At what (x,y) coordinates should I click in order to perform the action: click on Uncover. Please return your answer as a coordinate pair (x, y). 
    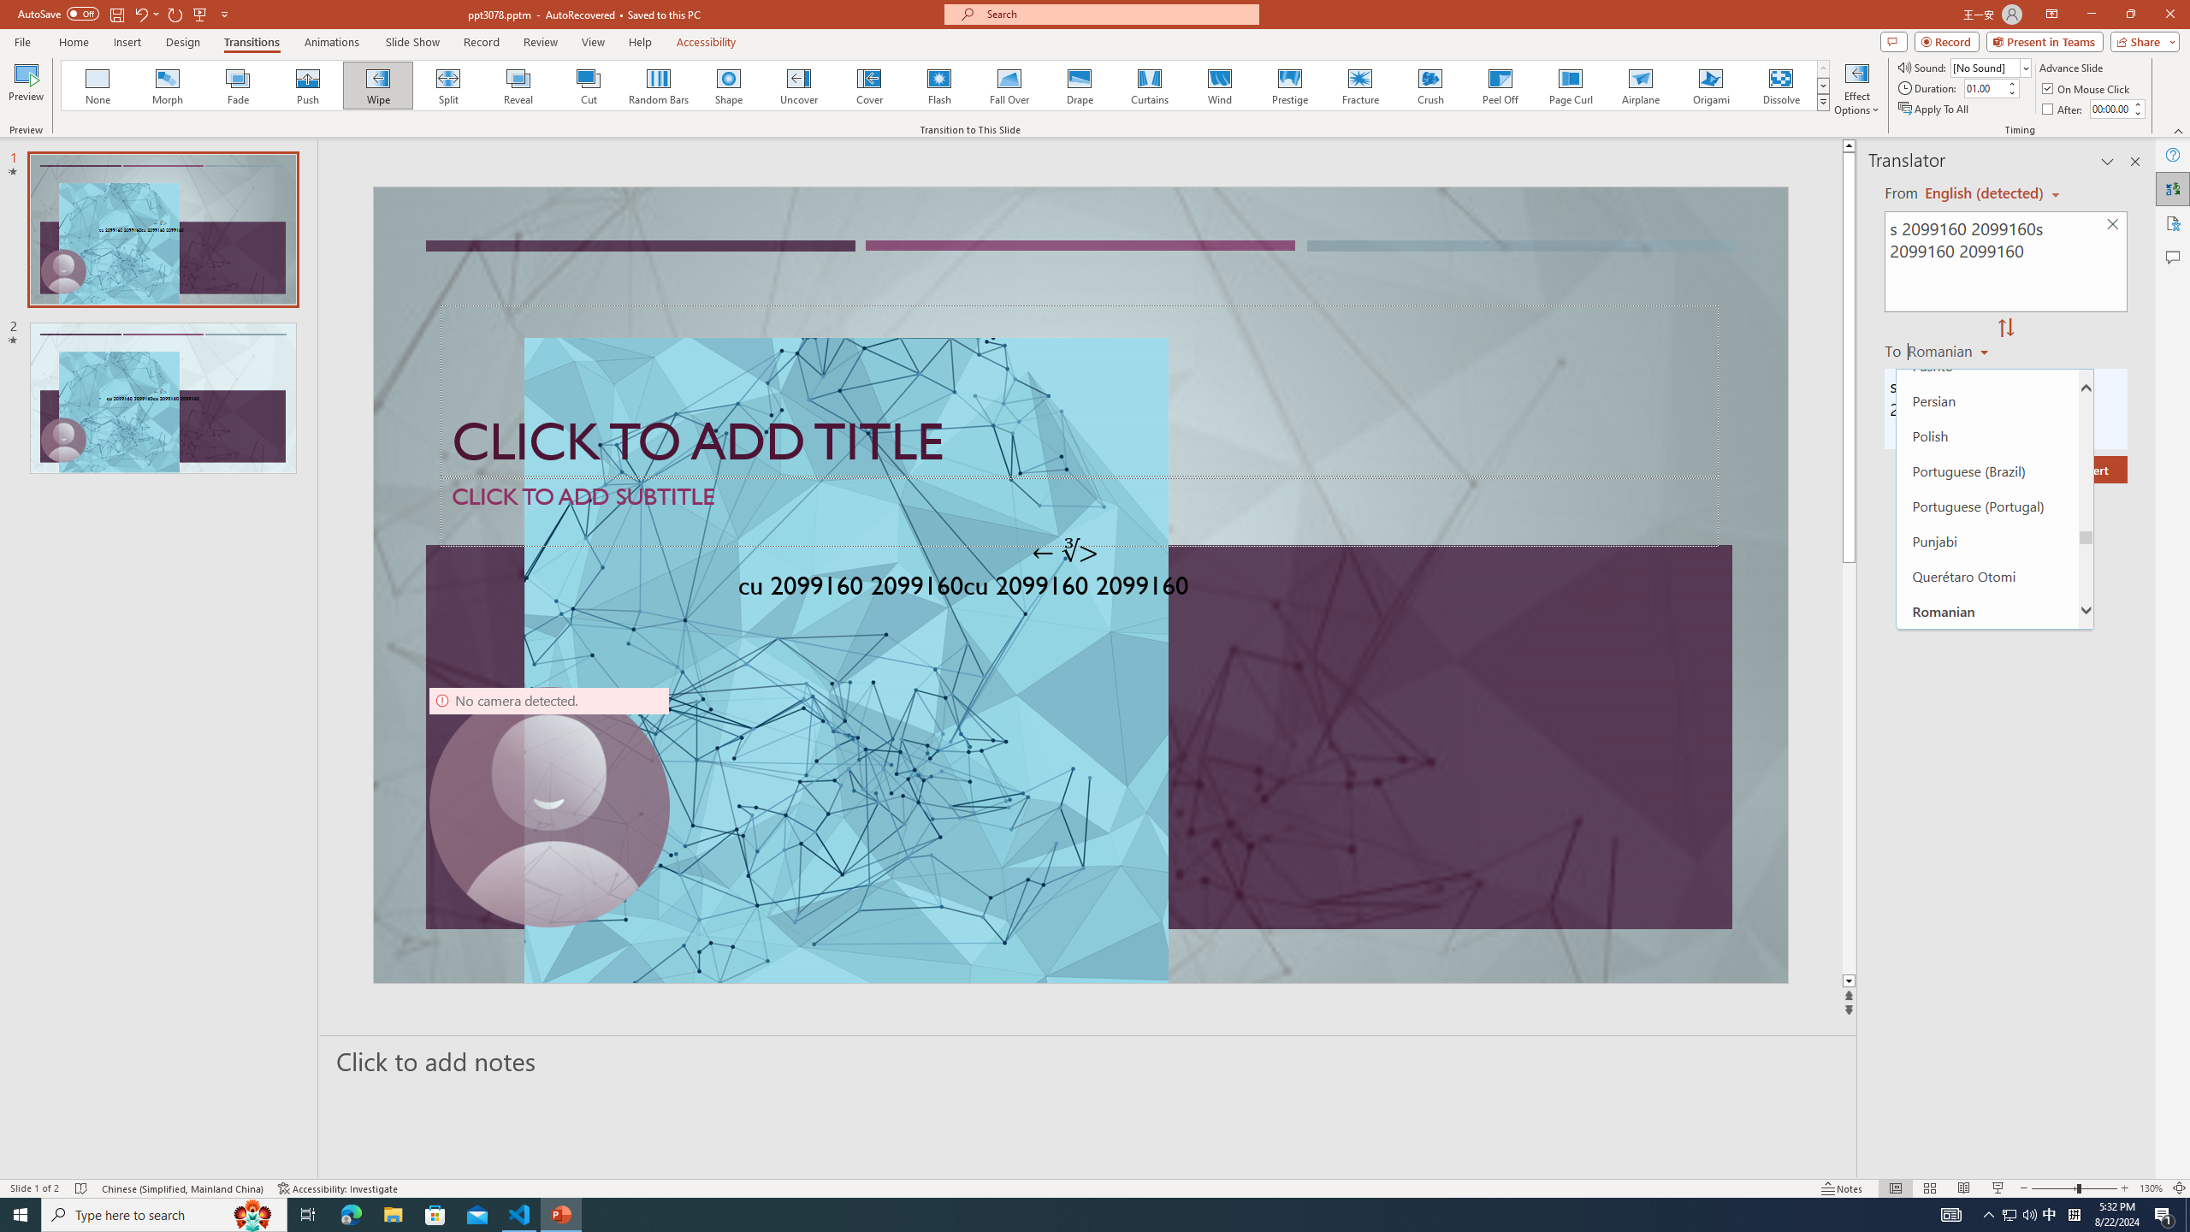
    Looking at the image, I should click on (799, 86).